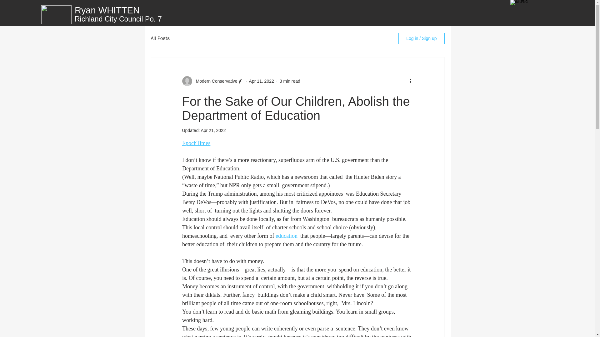  I want to click on Apr 21, 2022, so click(213, 130).